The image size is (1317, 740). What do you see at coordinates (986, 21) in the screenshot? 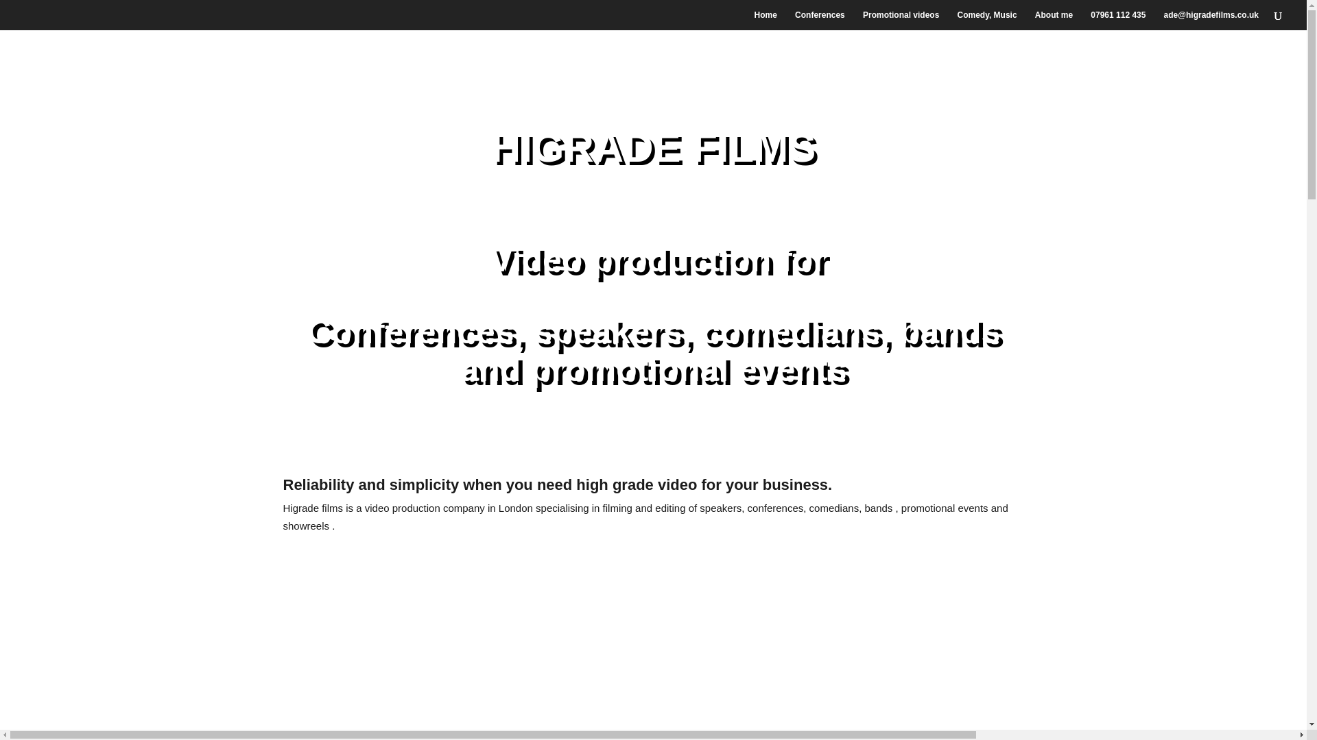
I see `Comedy, Music` at bounding box center [986, 21].